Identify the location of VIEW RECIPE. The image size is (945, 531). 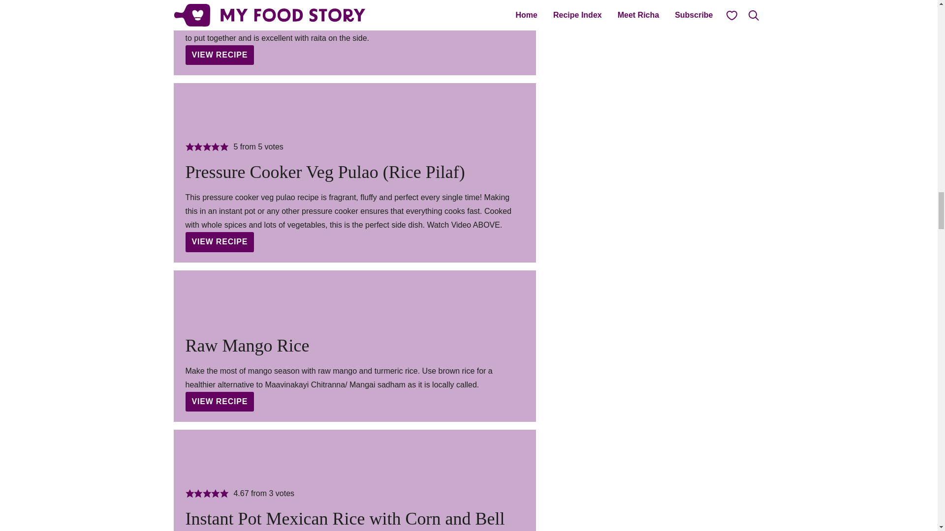
(220, 241).